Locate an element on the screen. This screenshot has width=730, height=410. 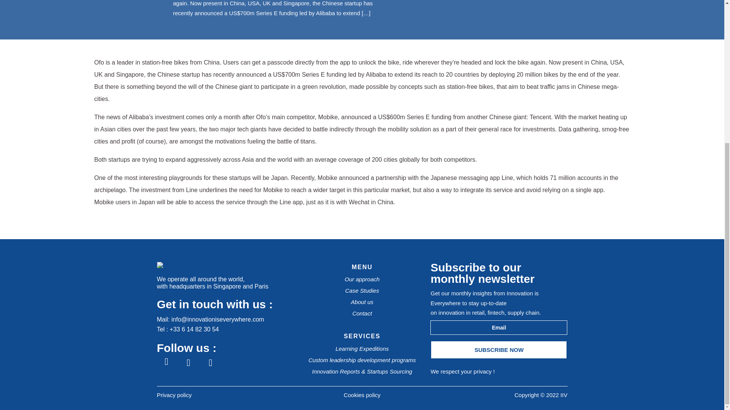
Custom leadership development programs is located at coordinates (362, 360).